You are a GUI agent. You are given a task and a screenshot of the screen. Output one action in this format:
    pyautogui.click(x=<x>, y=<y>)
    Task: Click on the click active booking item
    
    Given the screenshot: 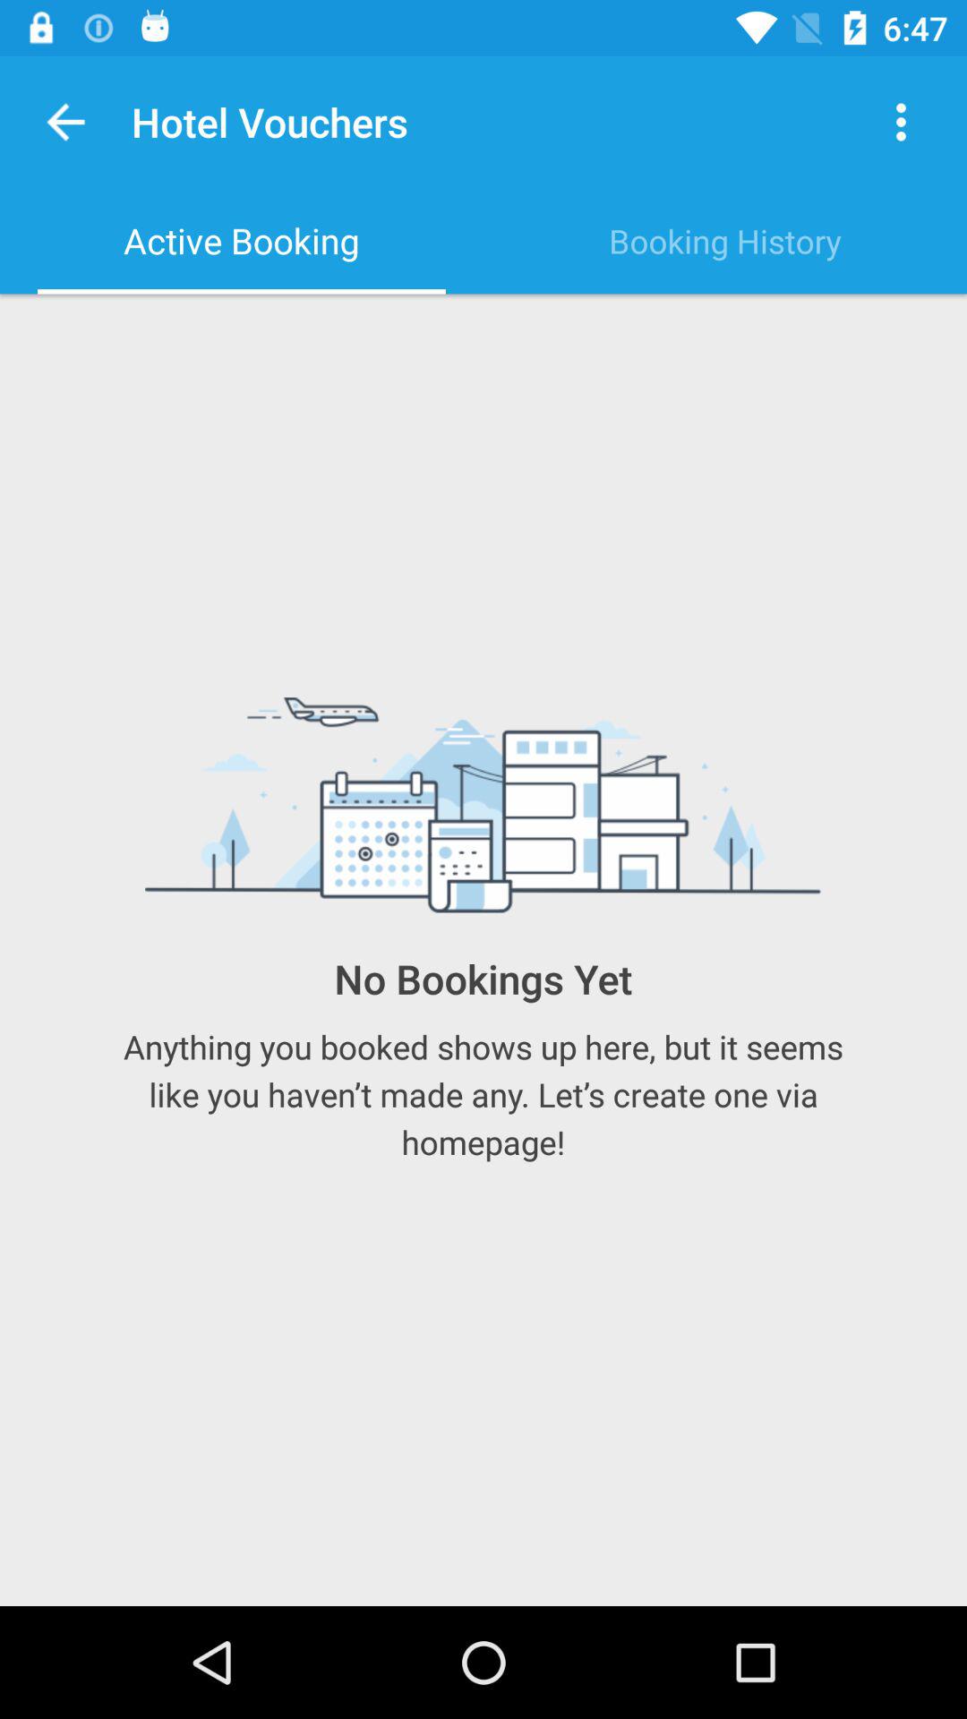 What is the action you would take?
    pyautogui.click(x=242, y=241)
    